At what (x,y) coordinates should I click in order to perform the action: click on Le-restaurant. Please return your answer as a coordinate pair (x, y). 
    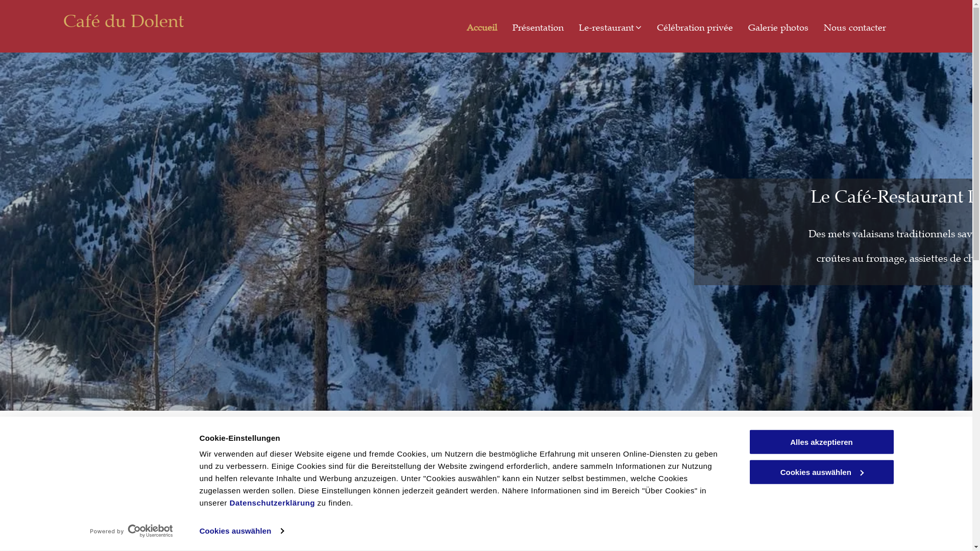
    Looking at the image, I should click on (610, 28).